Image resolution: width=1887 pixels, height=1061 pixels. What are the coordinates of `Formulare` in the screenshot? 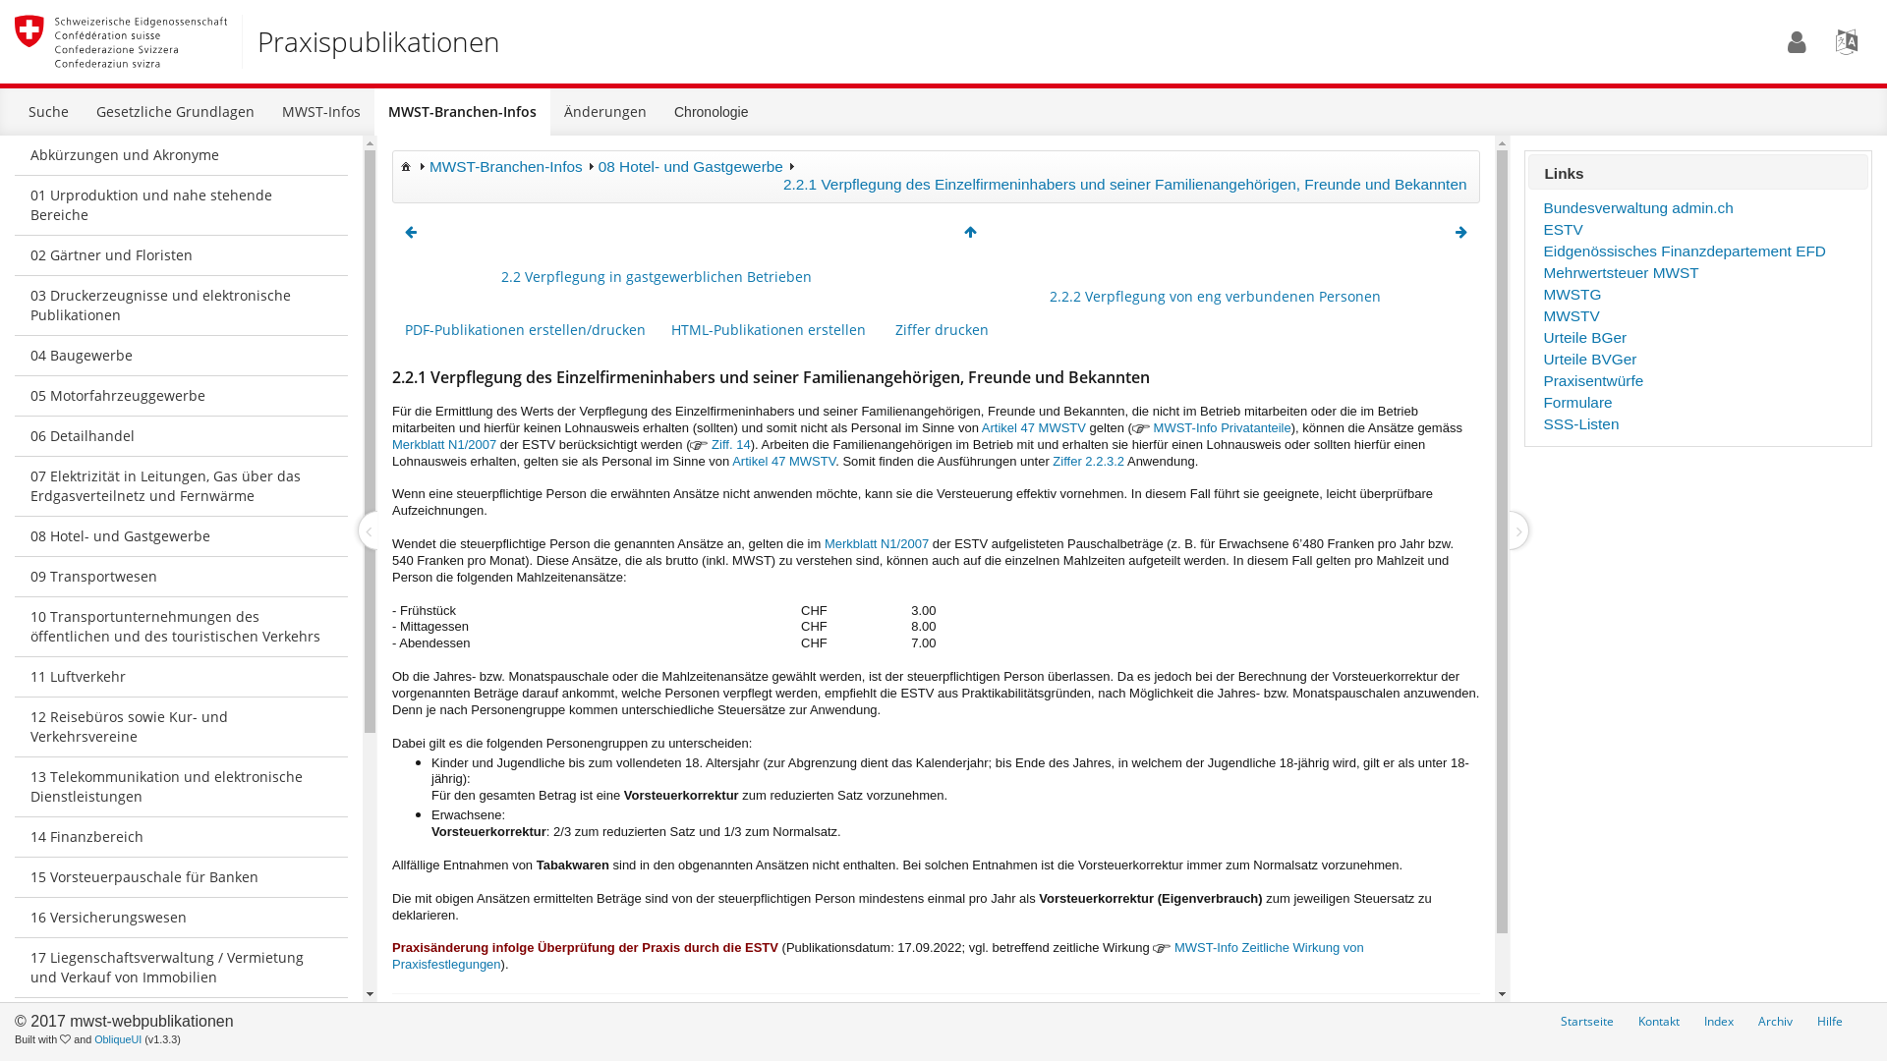 It's located at (1577, 403).